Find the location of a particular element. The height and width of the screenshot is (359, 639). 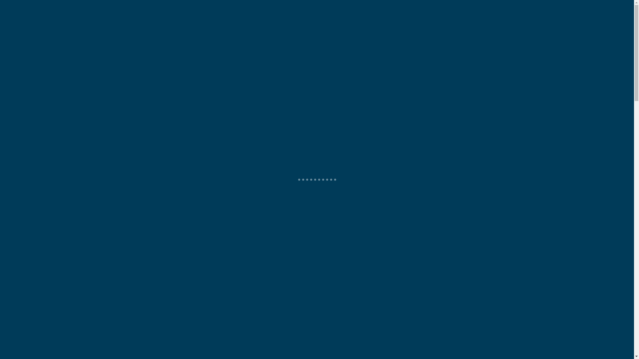

Datenschutz is located at coordinates (486, 7).